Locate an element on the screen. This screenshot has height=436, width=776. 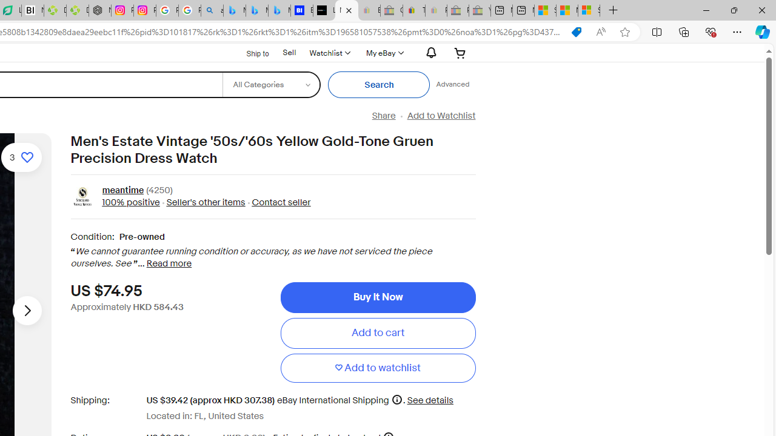
Press Room - eBay Inc. - Sleeping is located at coordinates (458, 11).